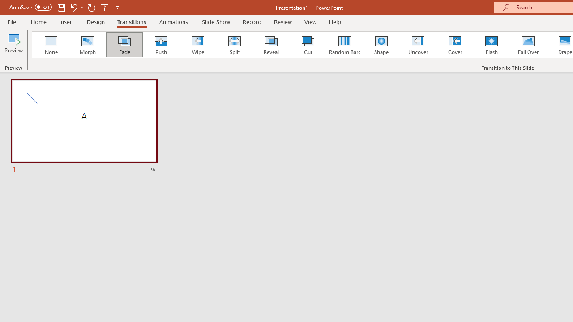  Describe the element at coordinates (492, 45) in the screenshot. I see `Flash` at that location.